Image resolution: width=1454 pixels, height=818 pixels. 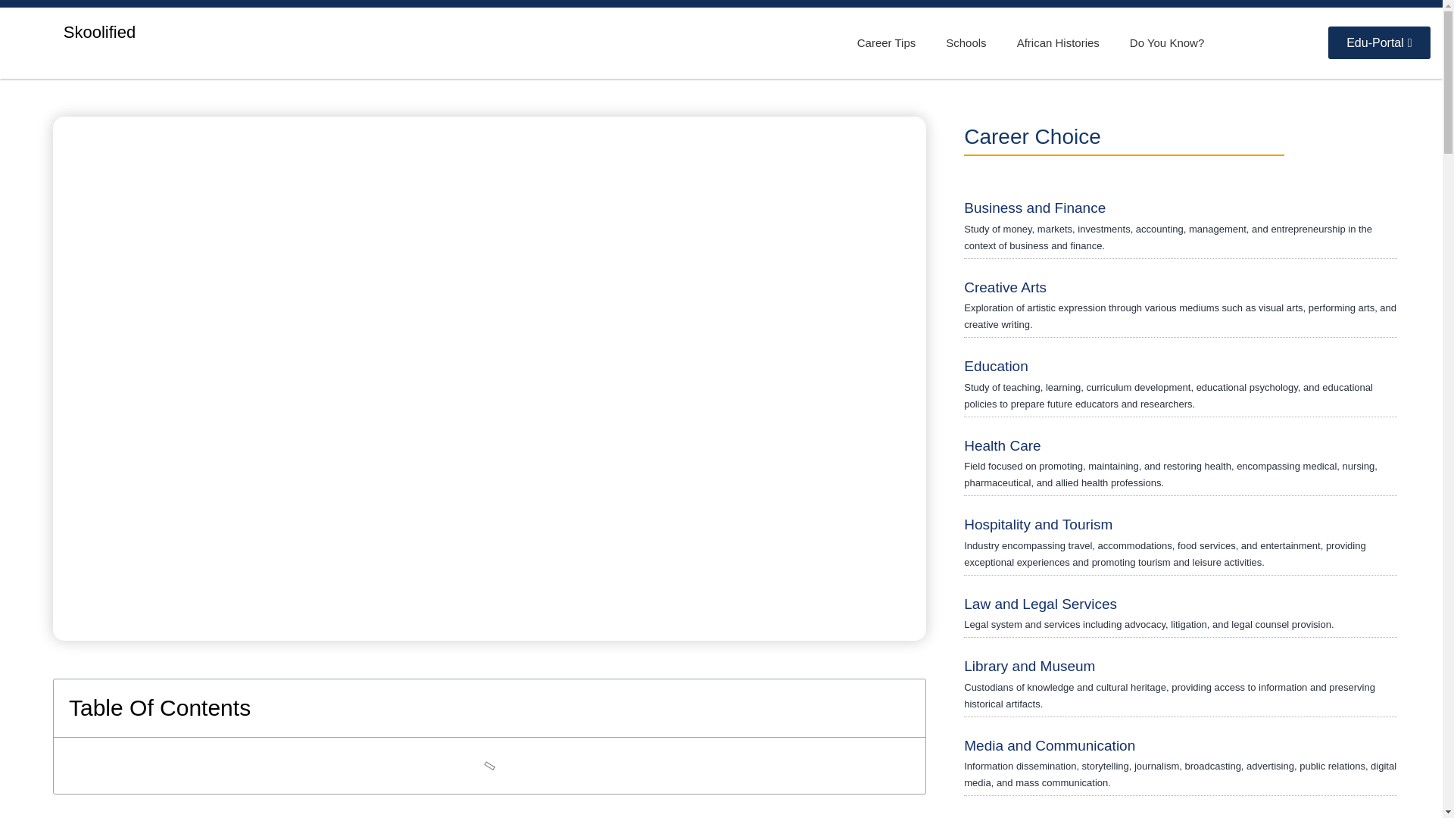 I want to click on Edu-Portal, so click(x=1378, y=42).